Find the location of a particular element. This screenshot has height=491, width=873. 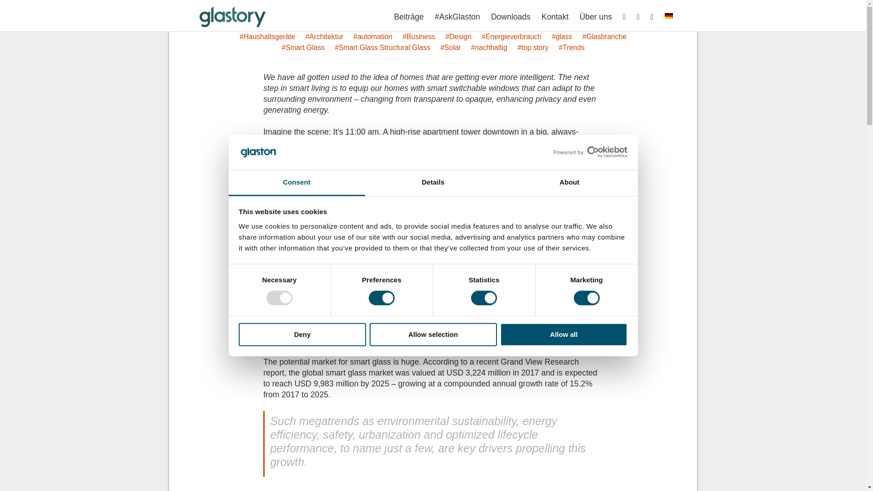

About is located at coordinates (569, 183).